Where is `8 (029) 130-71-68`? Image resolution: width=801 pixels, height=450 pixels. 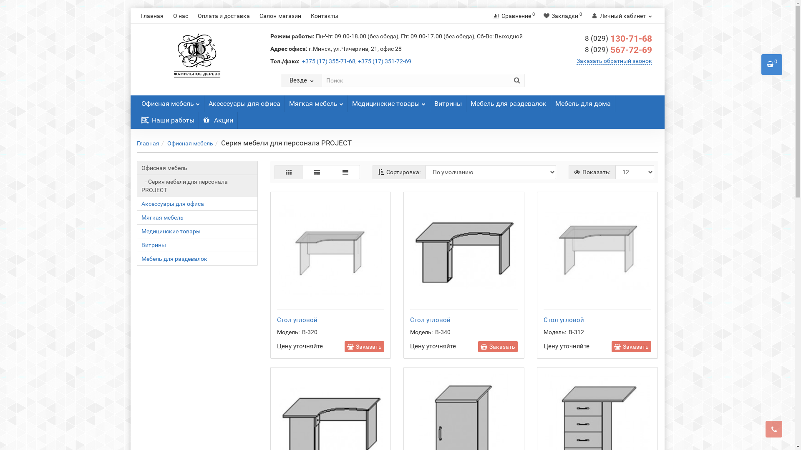
8 (029) 130-71-68 is located at coordinates (618, 39).